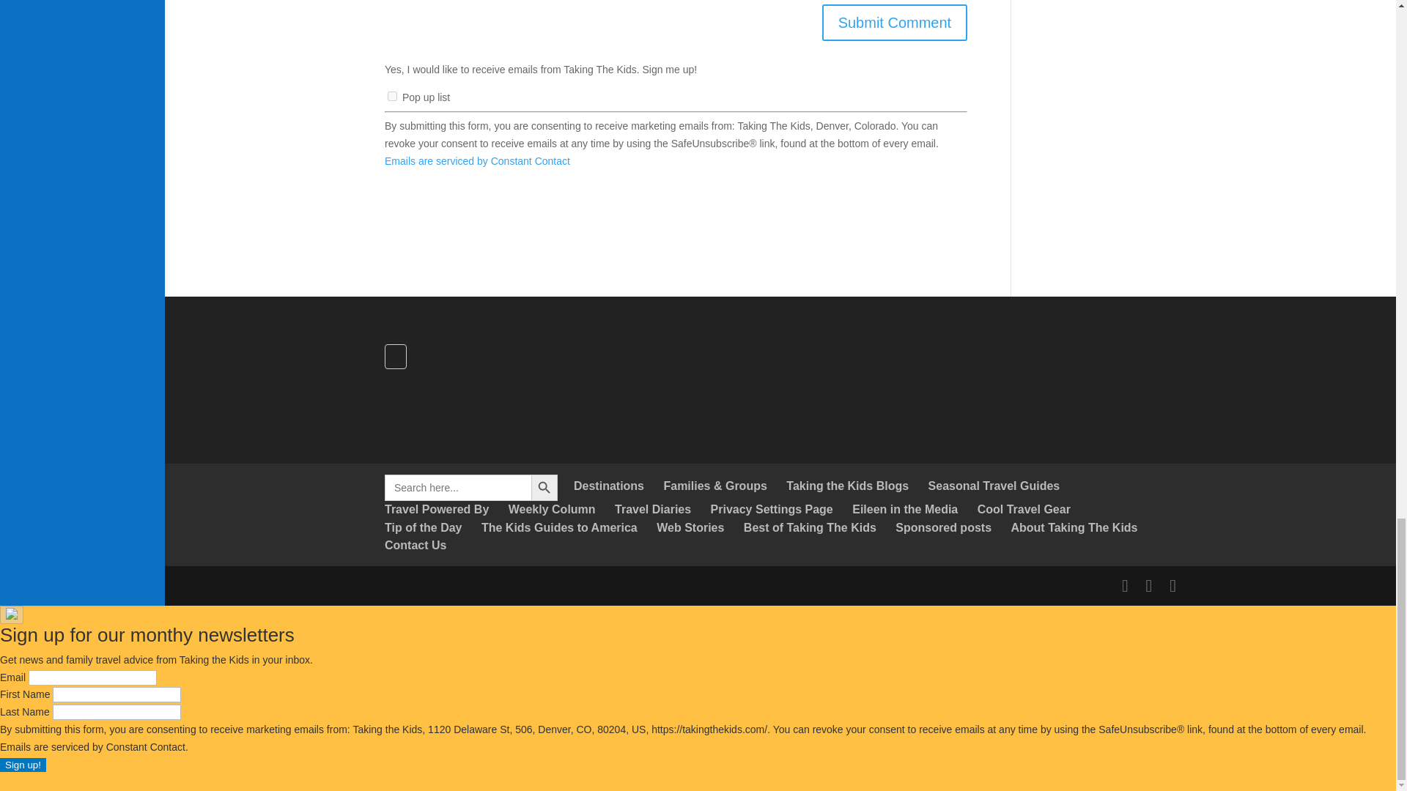  I want to click on Submit Comment, so click(894, 23).